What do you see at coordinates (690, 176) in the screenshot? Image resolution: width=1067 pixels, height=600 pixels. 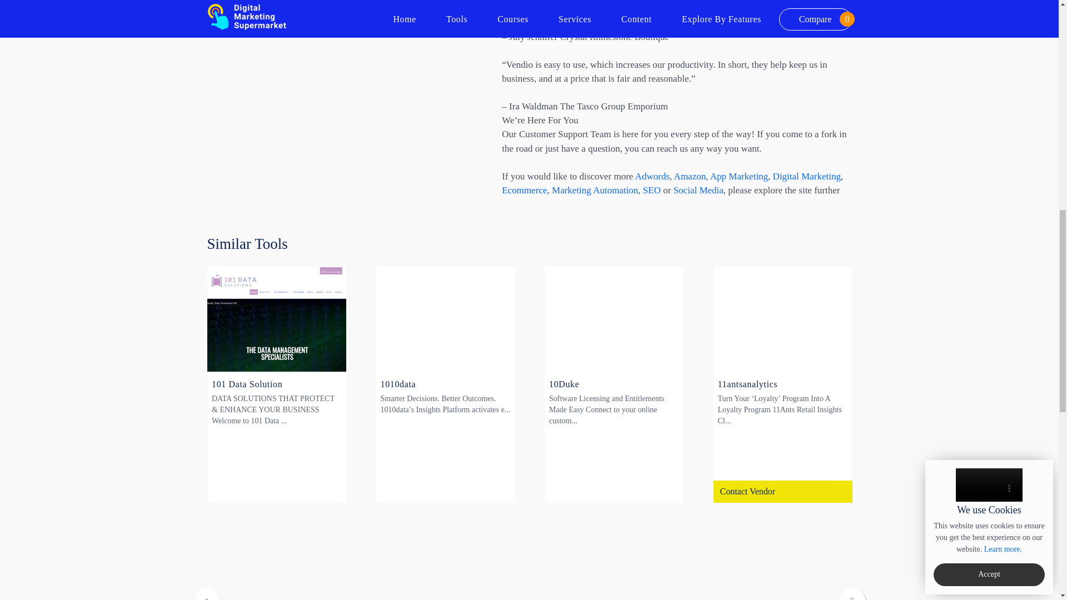 I see `Amazon` at bounding box center [690, 176].